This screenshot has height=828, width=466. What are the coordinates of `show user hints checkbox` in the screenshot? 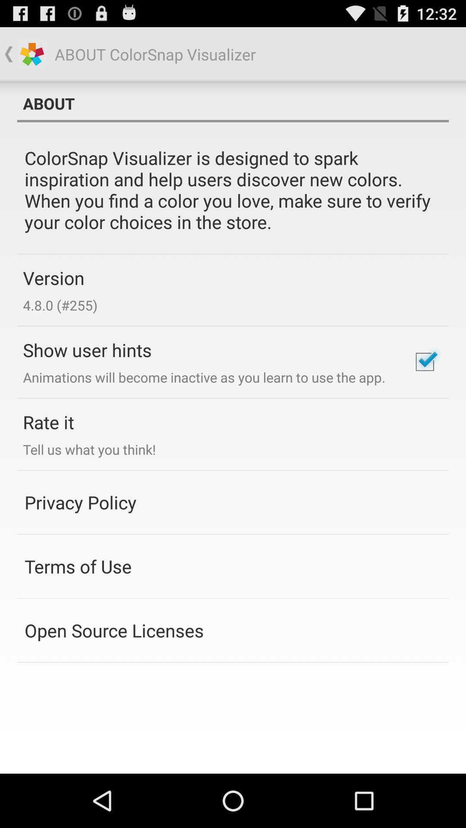 It's located at (425, 362).